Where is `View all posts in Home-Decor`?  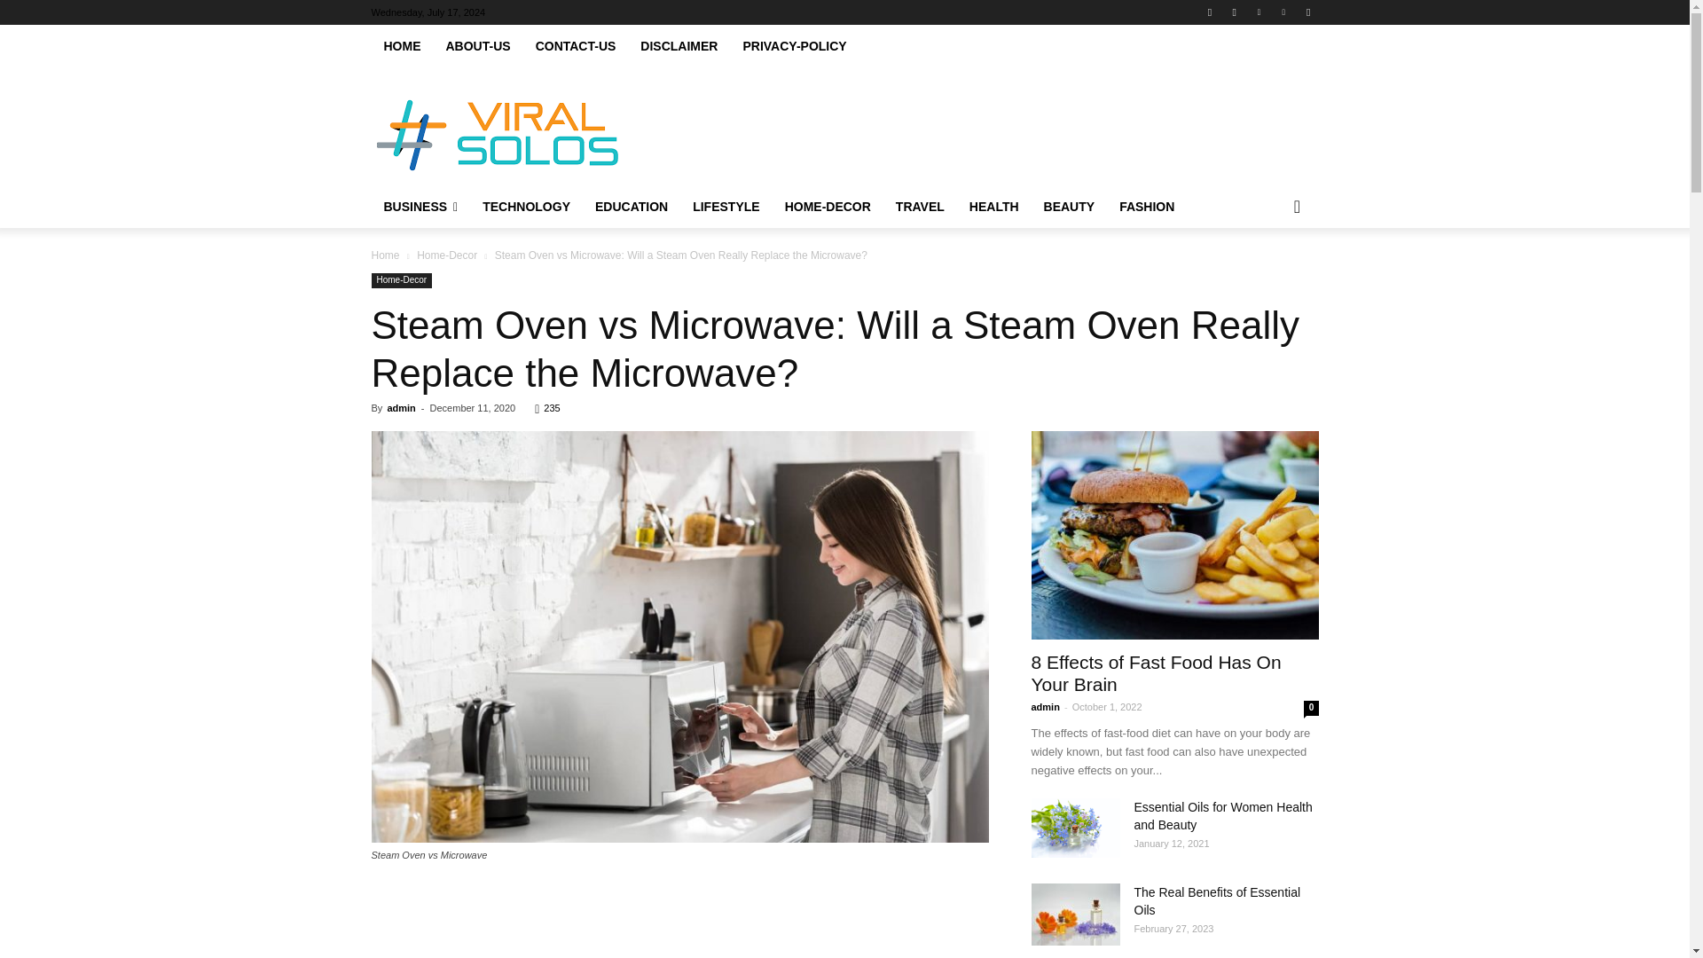 View all posts in Home-Decor is located at coordinates (447, 255).